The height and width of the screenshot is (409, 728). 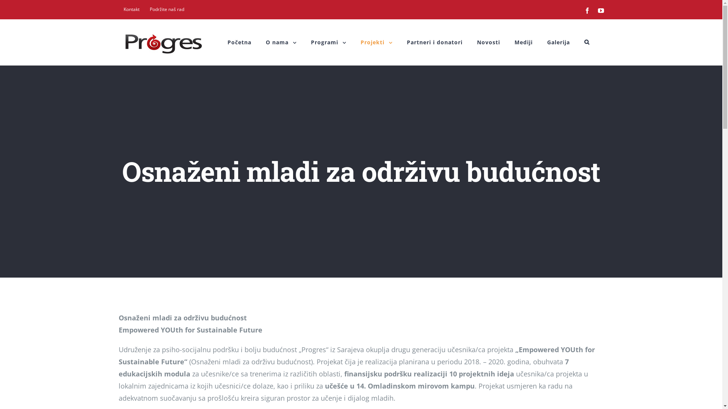 I want to click on Facebook, so click(x=587, y=11).